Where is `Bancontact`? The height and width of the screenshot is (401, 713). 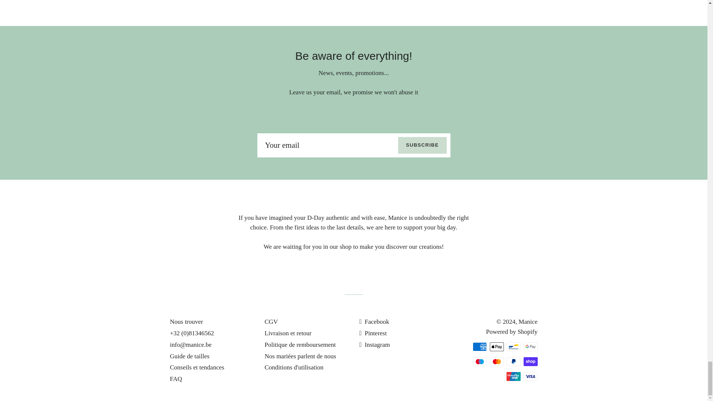 Bancontact is located at coordinates (513, 347).